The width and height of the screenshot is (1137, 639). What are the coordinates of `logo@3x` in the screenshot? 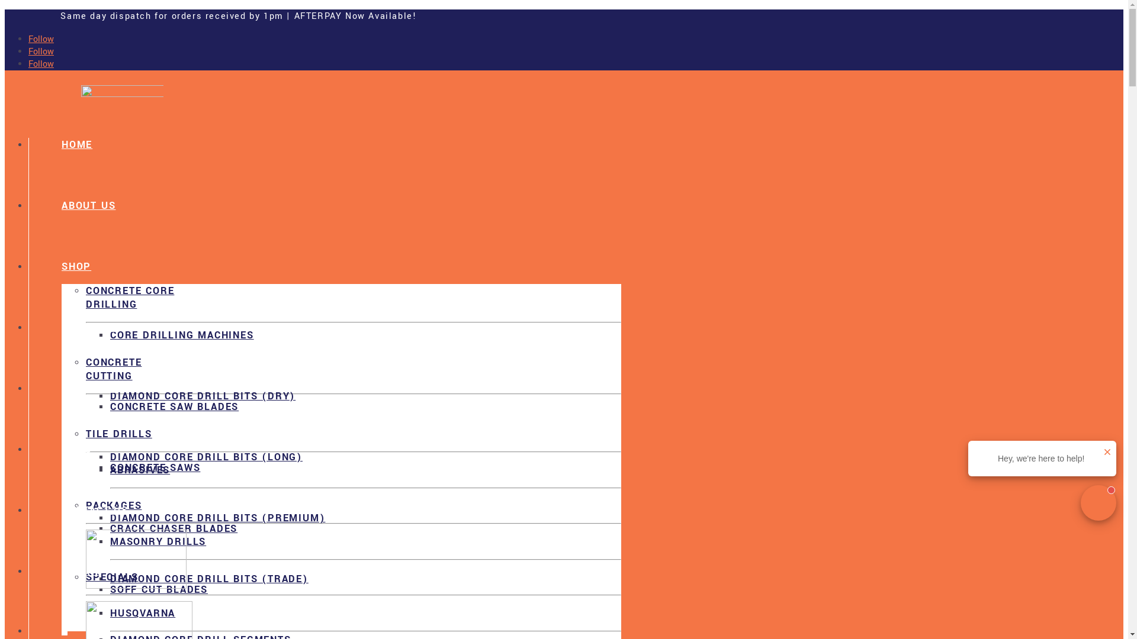 It's located at (122, 106).